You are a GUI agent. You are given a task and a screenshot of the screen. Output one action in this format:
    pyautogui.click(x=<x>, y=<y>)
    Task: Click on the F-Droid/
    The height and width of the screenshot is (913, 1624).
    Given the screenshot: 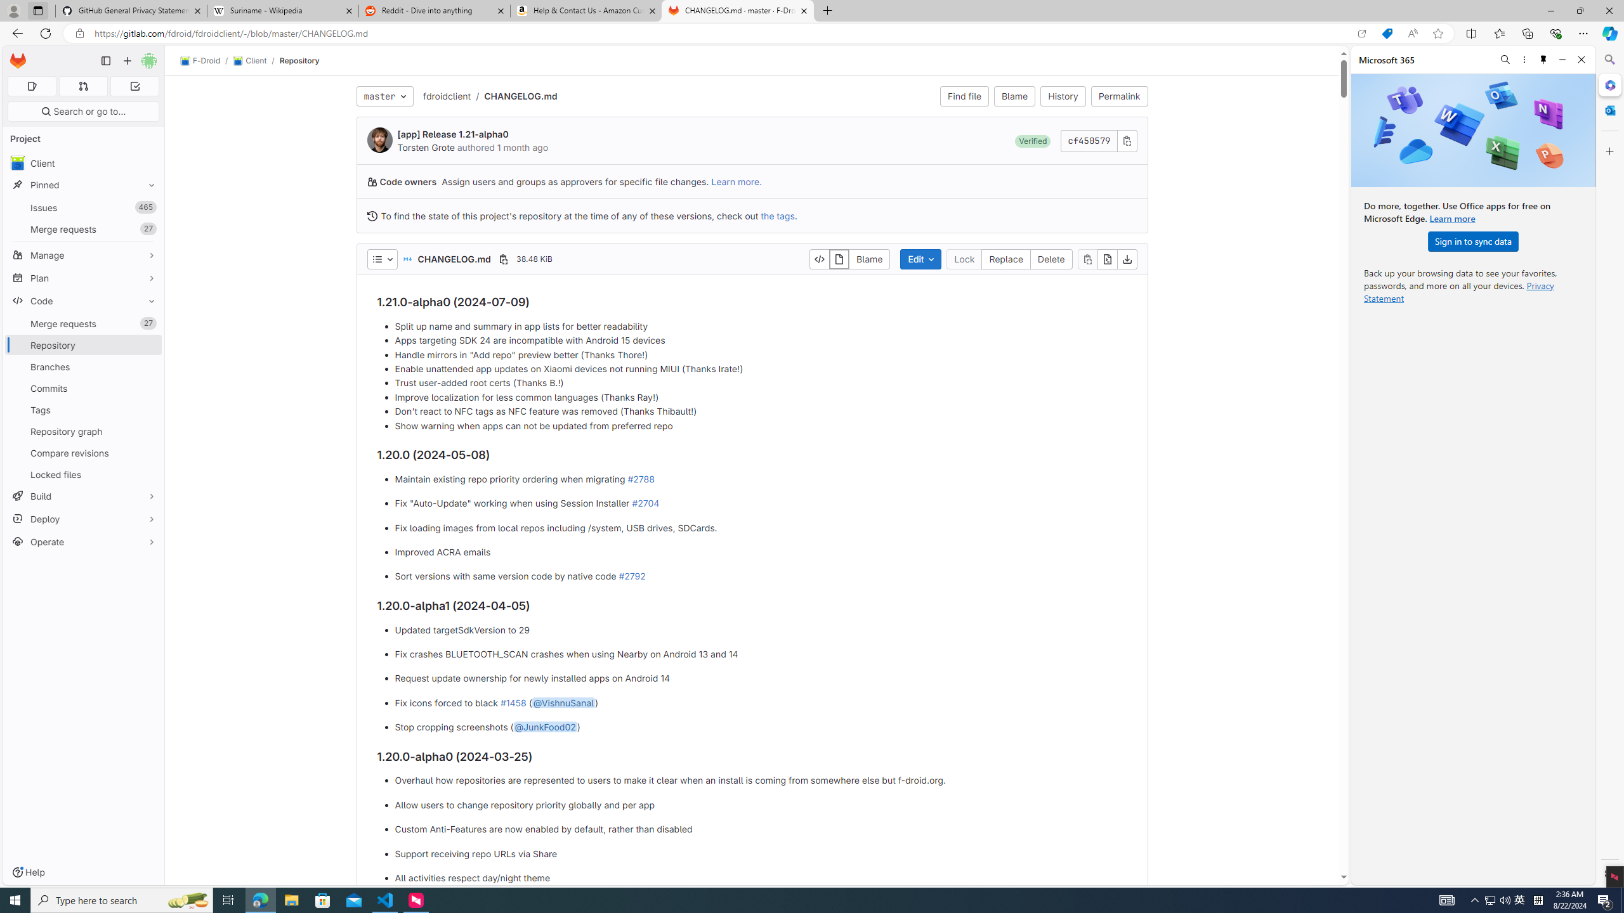 What is the action you would take?
    pyautogui.click(x=207, y=61)
    